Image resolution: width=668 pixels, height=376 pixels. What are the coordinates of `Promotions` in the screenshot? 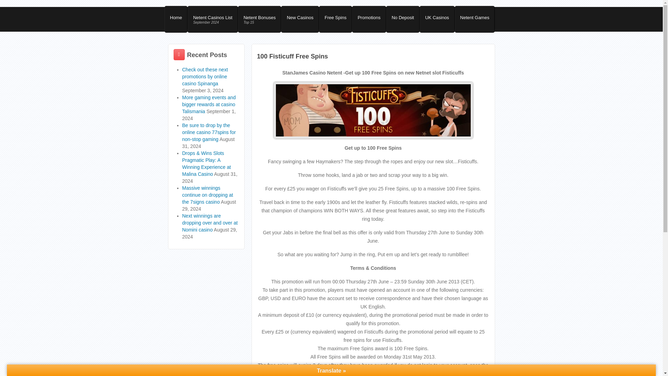 It's located at (210, 223).